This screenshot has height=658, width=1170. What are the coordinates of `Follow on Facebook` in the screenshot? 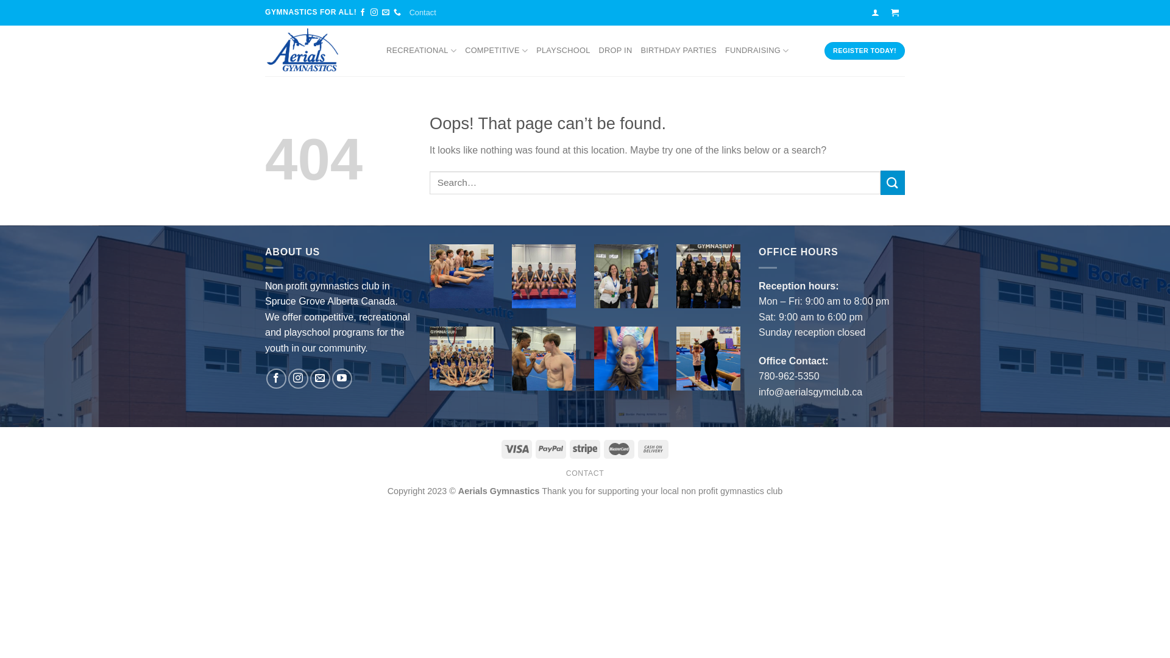 It's located at (363, 13).